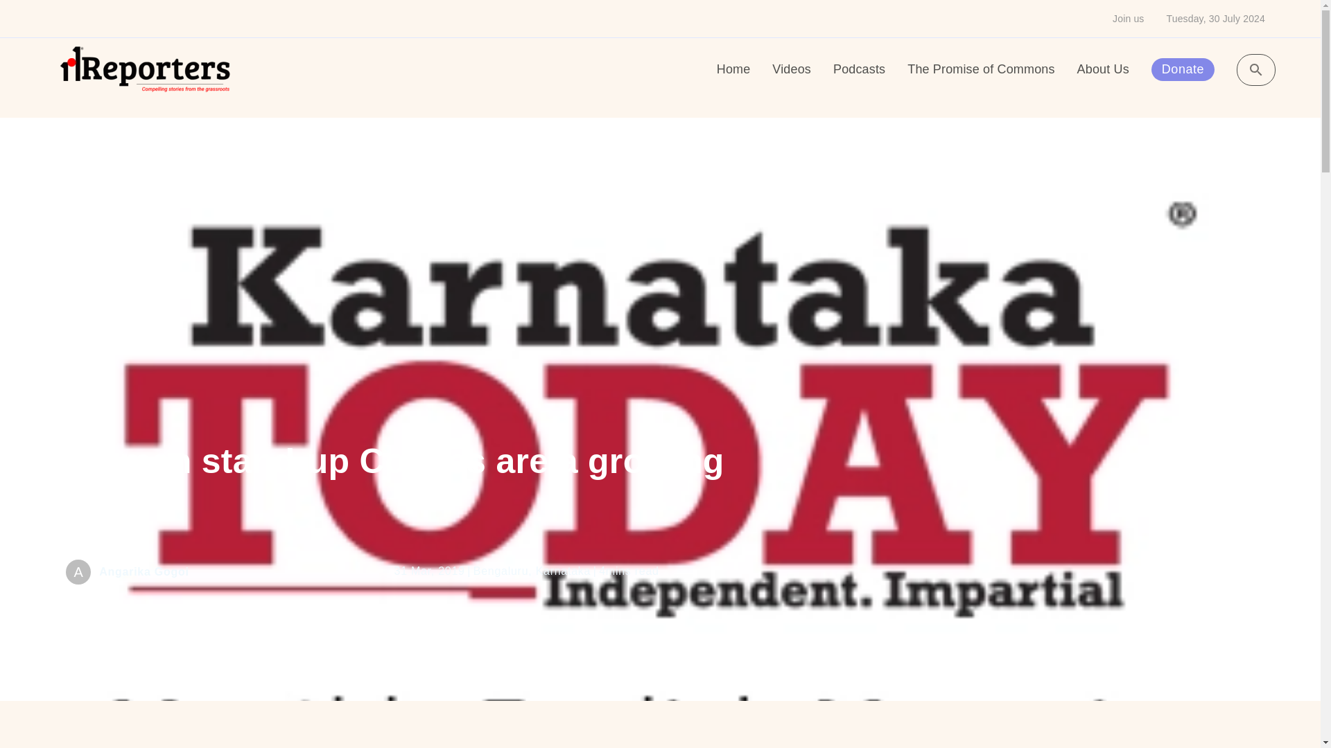 The width and height of the screenshot is (1331, 748). What do you see at coordinates (791, 69) in the screenshot?
I see `Videos` at bounding box center [791, 69].